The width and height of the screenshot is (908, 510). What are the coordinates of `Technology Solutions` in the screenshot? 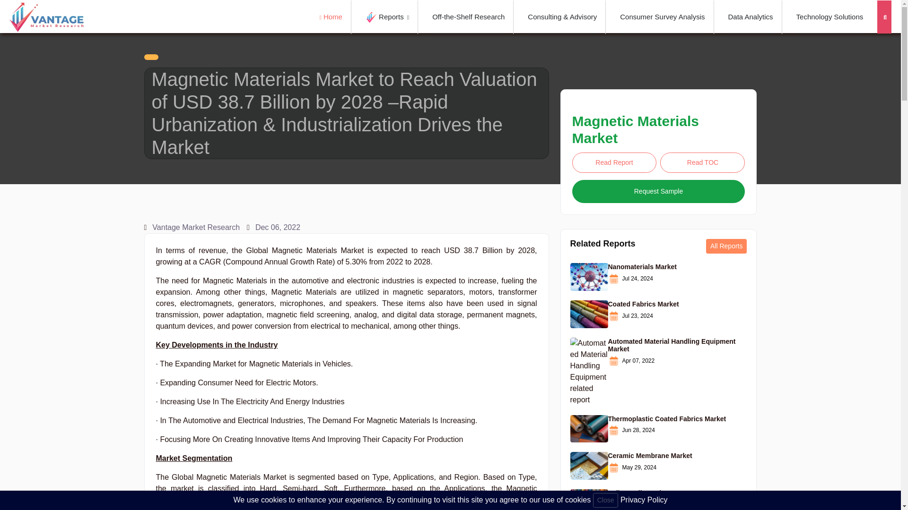 It's located at (829, 17).